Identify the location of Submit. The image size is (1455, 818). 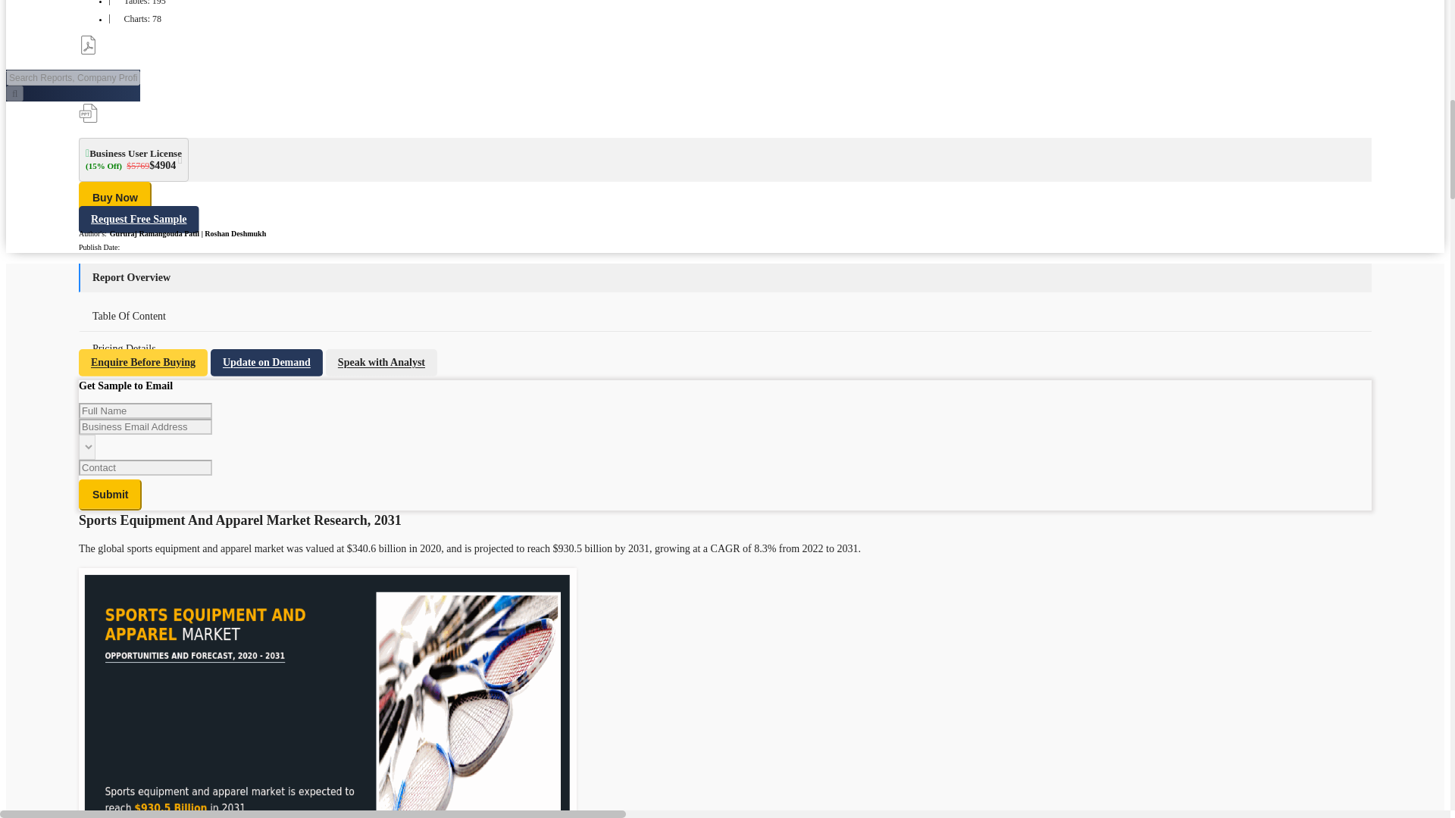
(109, 494).